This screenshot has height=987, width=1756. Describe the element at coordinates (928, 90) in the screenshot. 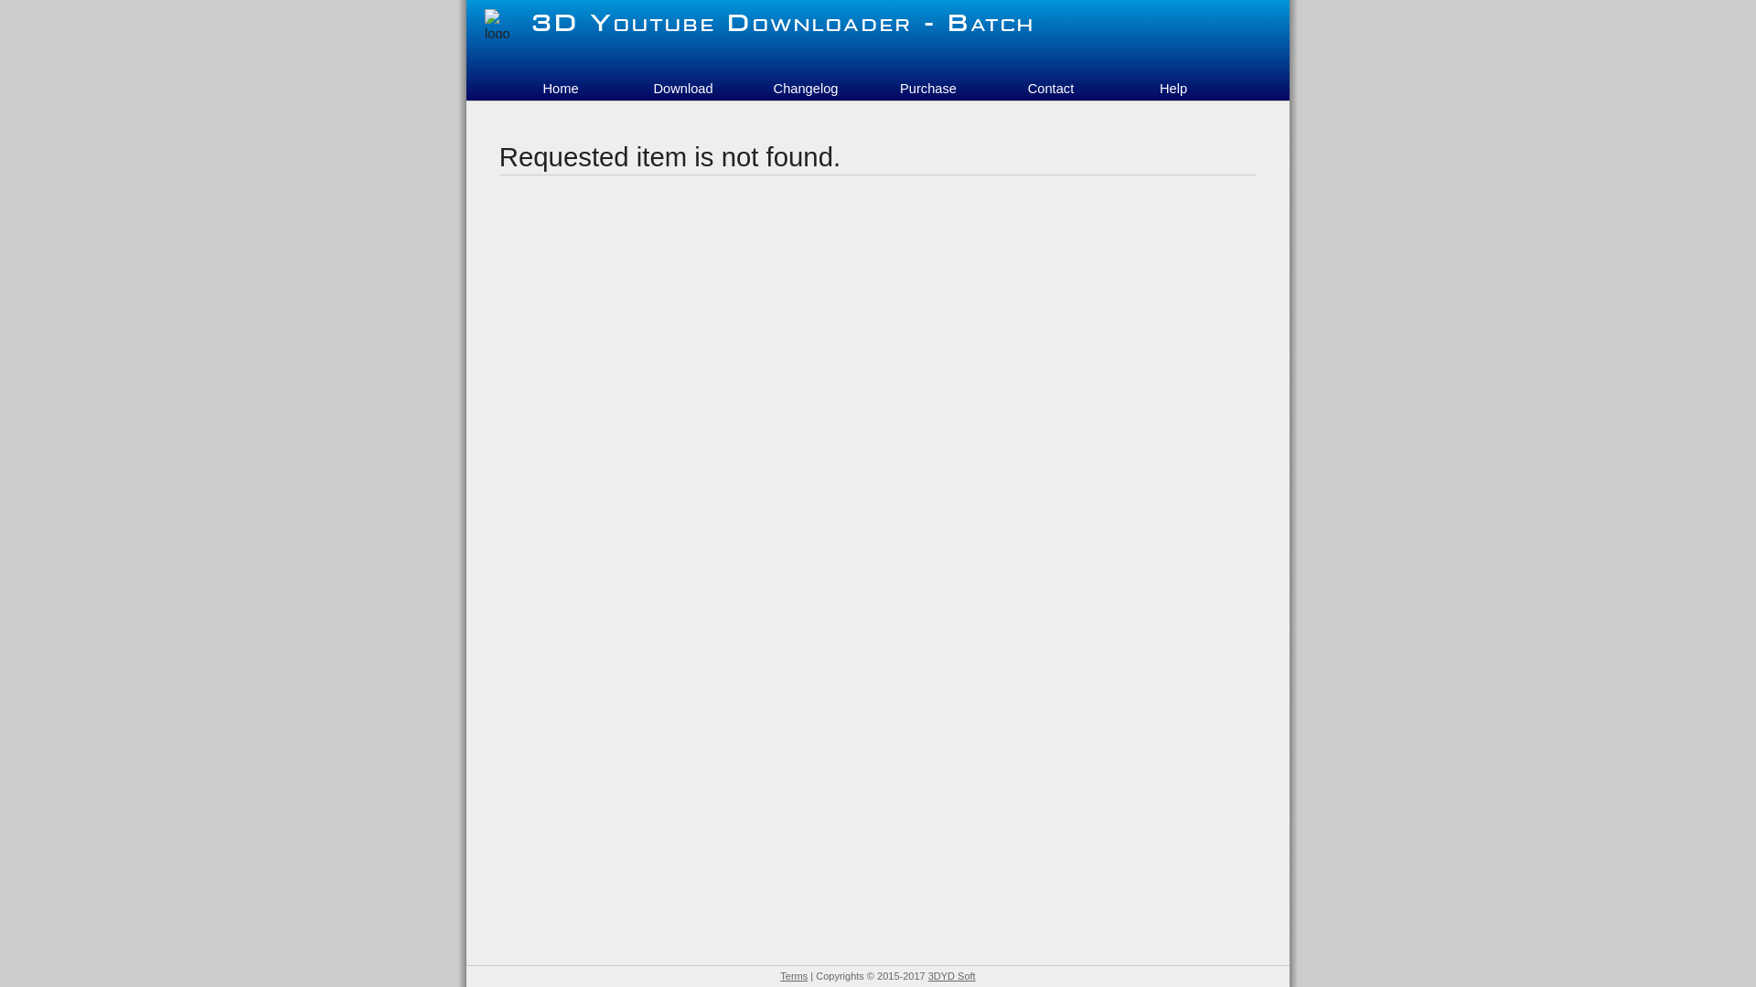

I see `Purchase` at that location.